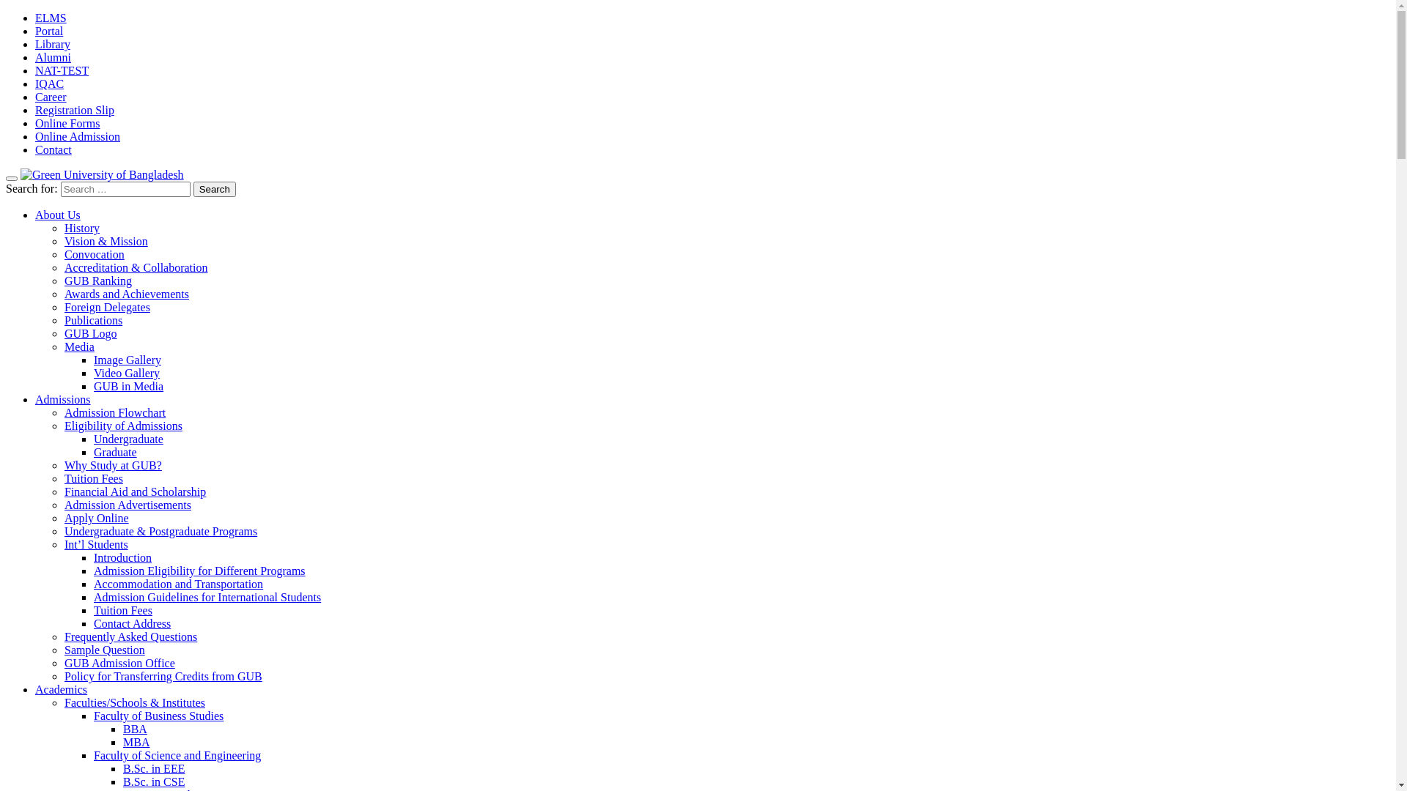  What do you see at coordinates (51, 97) in the screenshot?
I see `Career` at bounding box center [51, 97].